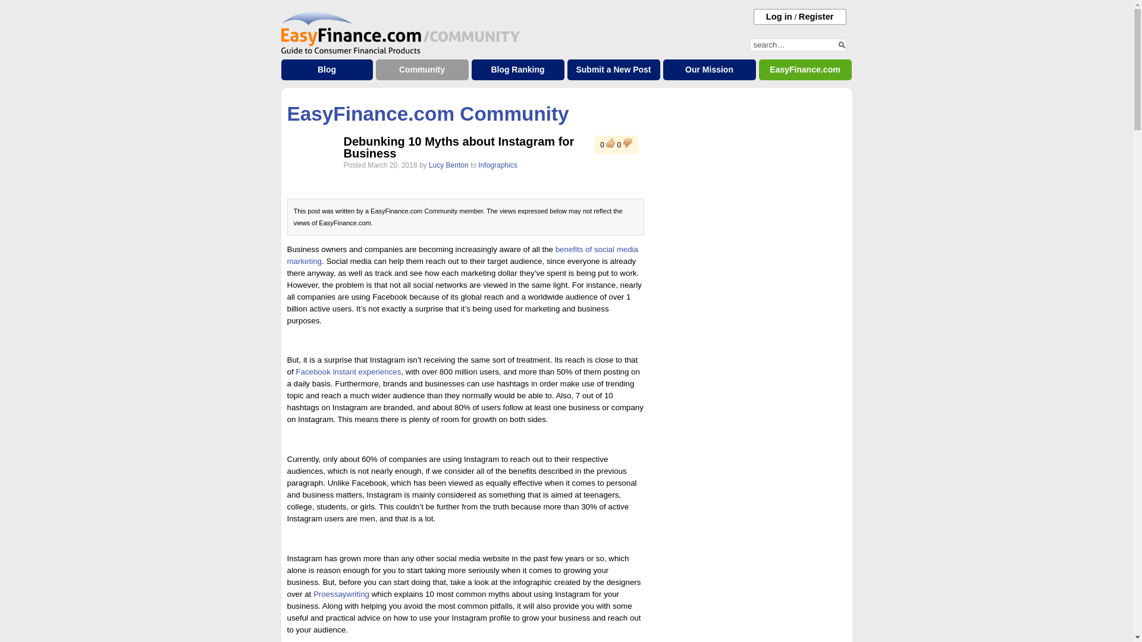  Describe the element at coordinates (326, 70) in the screenshot. I see `Blog` at that location.